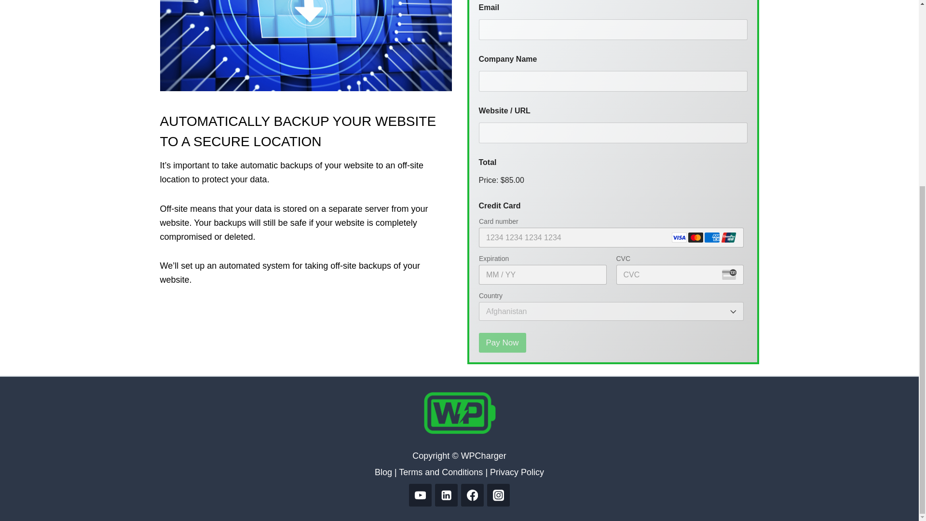  I want to click on Terms and Conditions, so click(441, 472).